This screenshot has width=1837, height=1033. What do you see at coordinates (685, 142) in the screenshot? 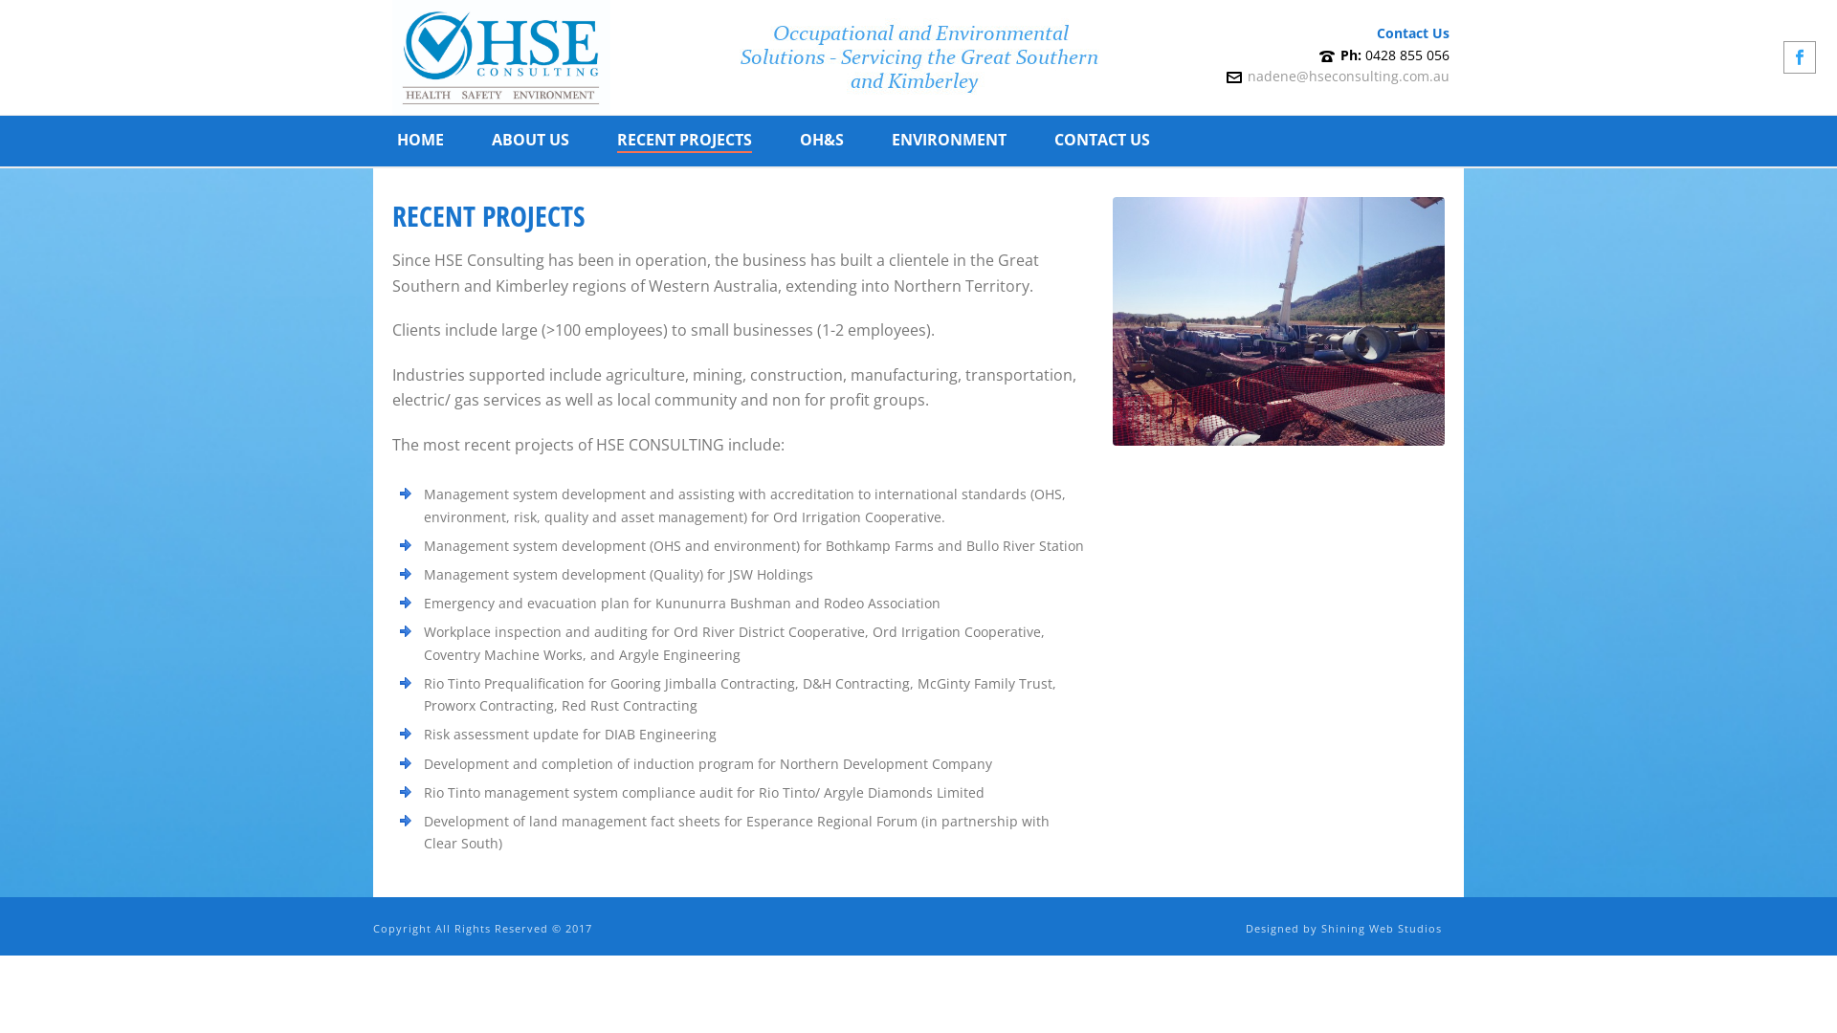
I see `RECENT PROJECTS` at bounding box center [685, 142].